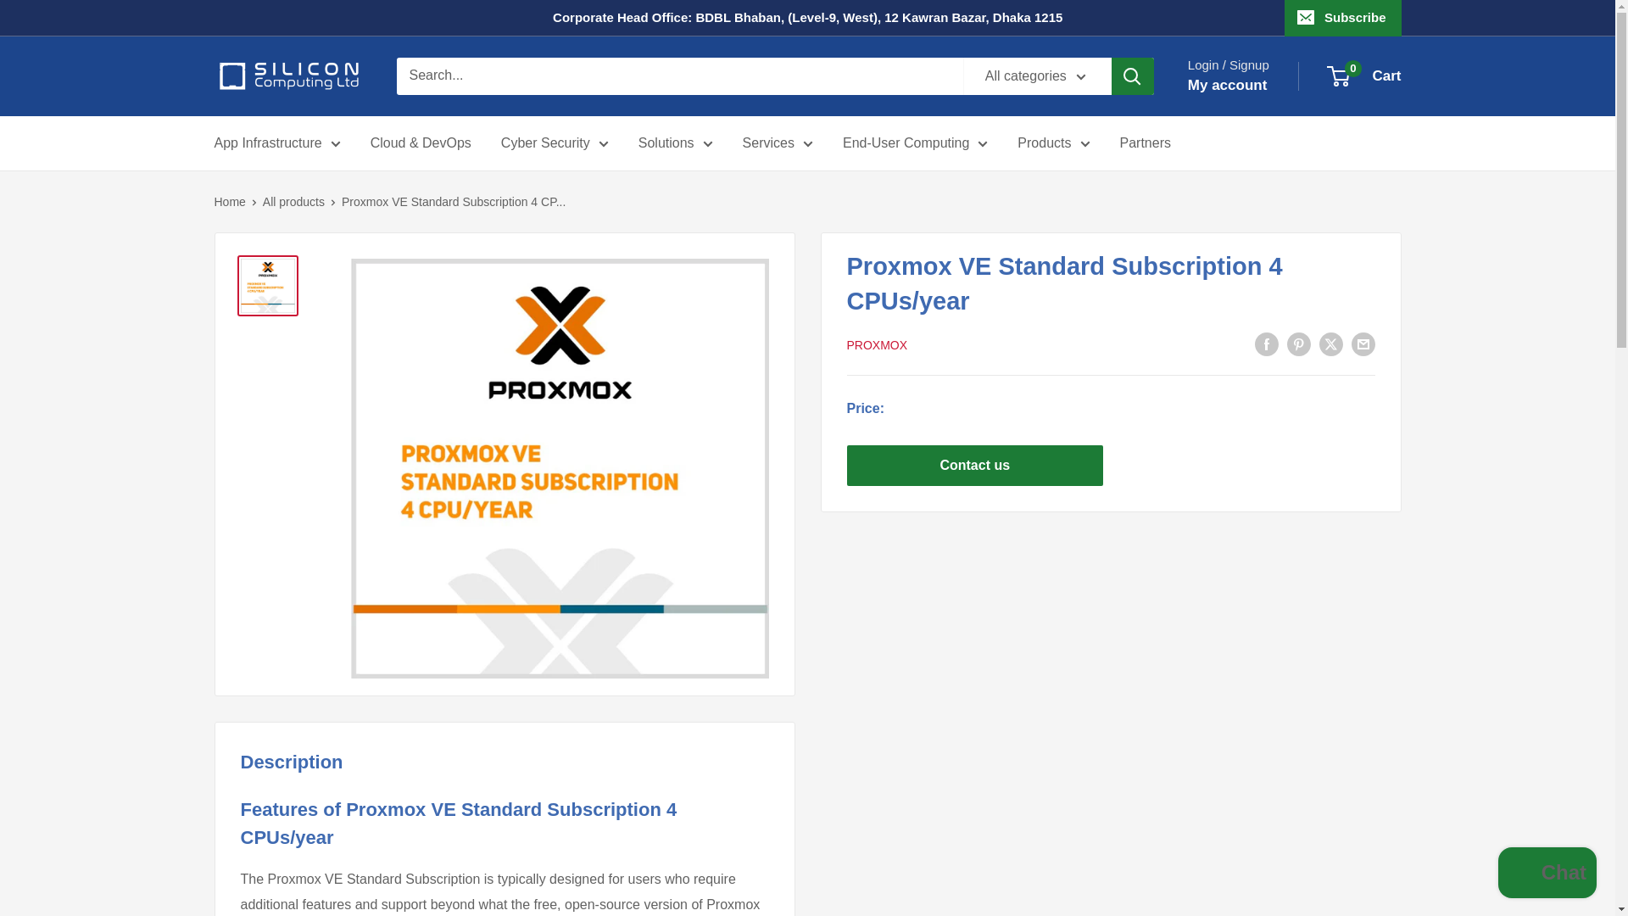 The height and width of the screenshot is (916, 1628). I want to click on Subscribe, so click(1343, 18).